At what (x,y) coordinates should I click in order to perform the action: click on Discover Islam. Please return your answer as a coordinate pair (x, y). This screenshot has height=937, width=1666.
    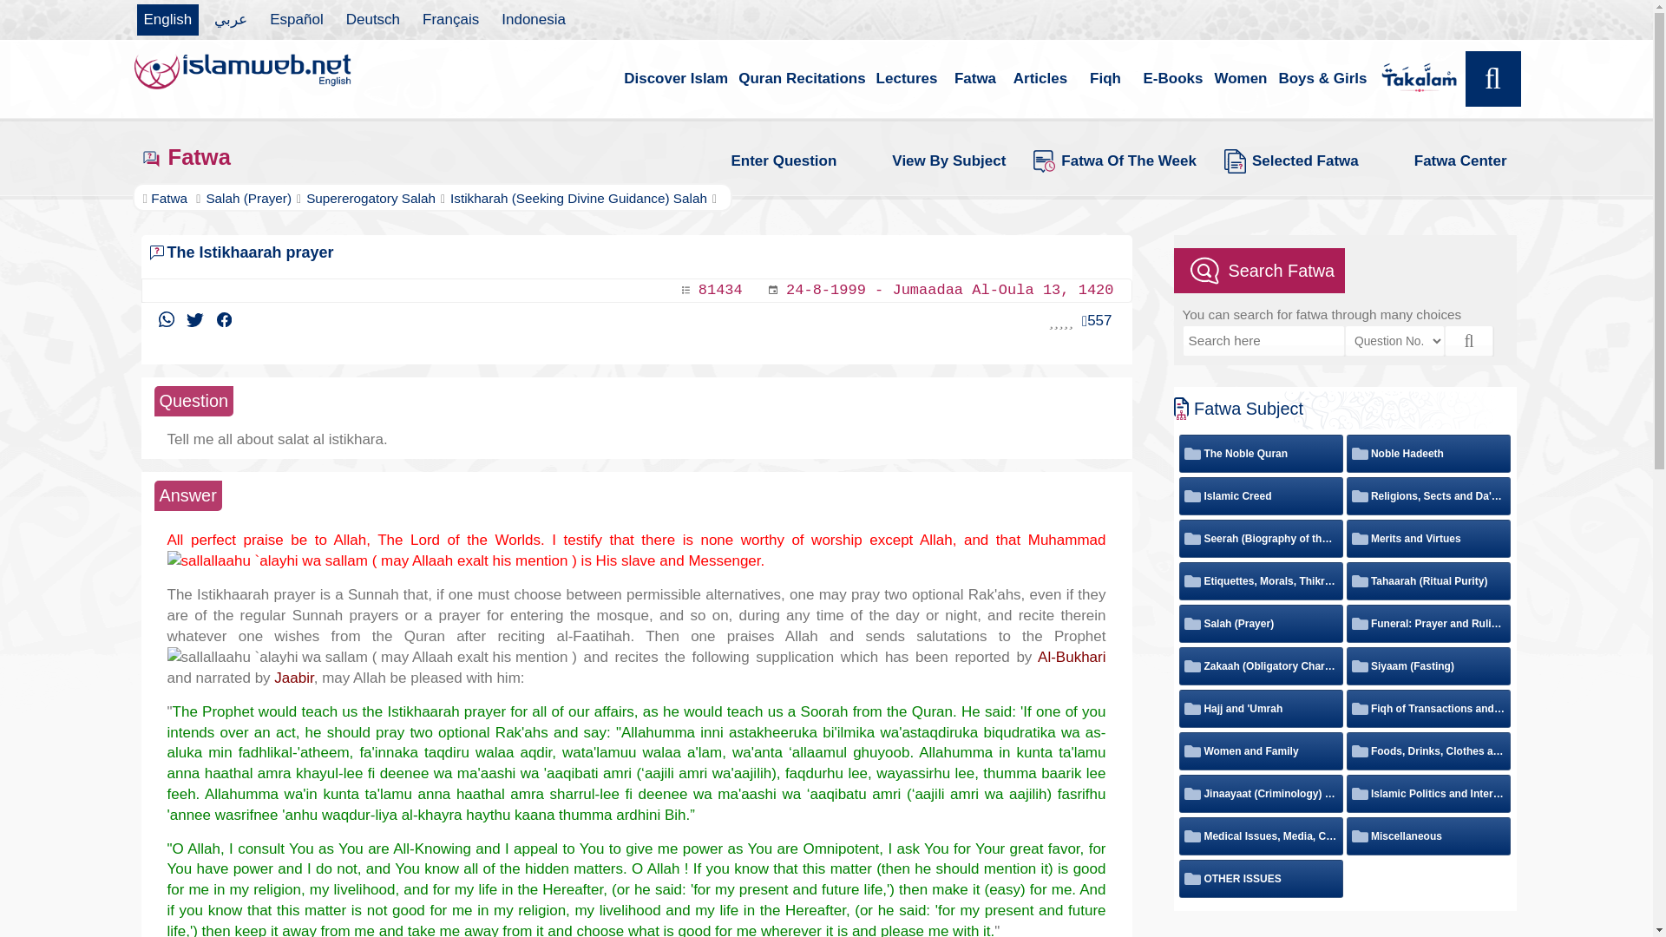
    Looking at the image, I should click on (675, 79).